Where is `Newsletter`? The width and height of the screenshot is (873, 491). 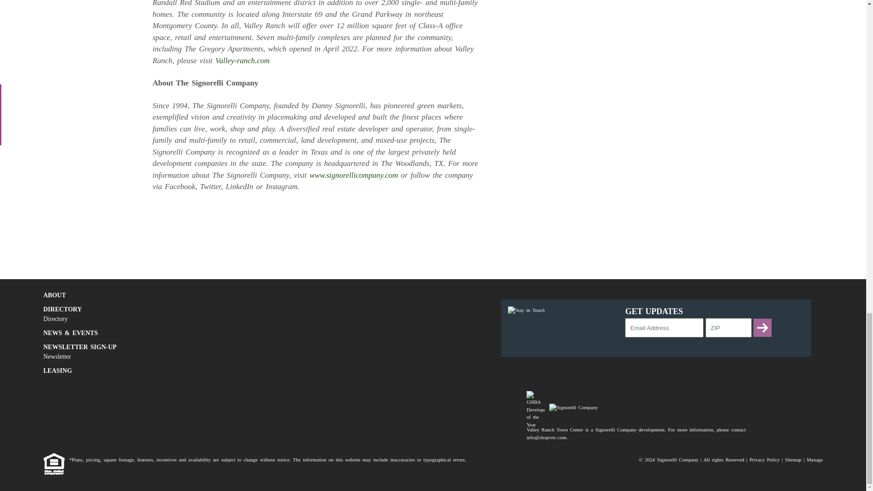
Newsletter is located at coordinates (257, 356).